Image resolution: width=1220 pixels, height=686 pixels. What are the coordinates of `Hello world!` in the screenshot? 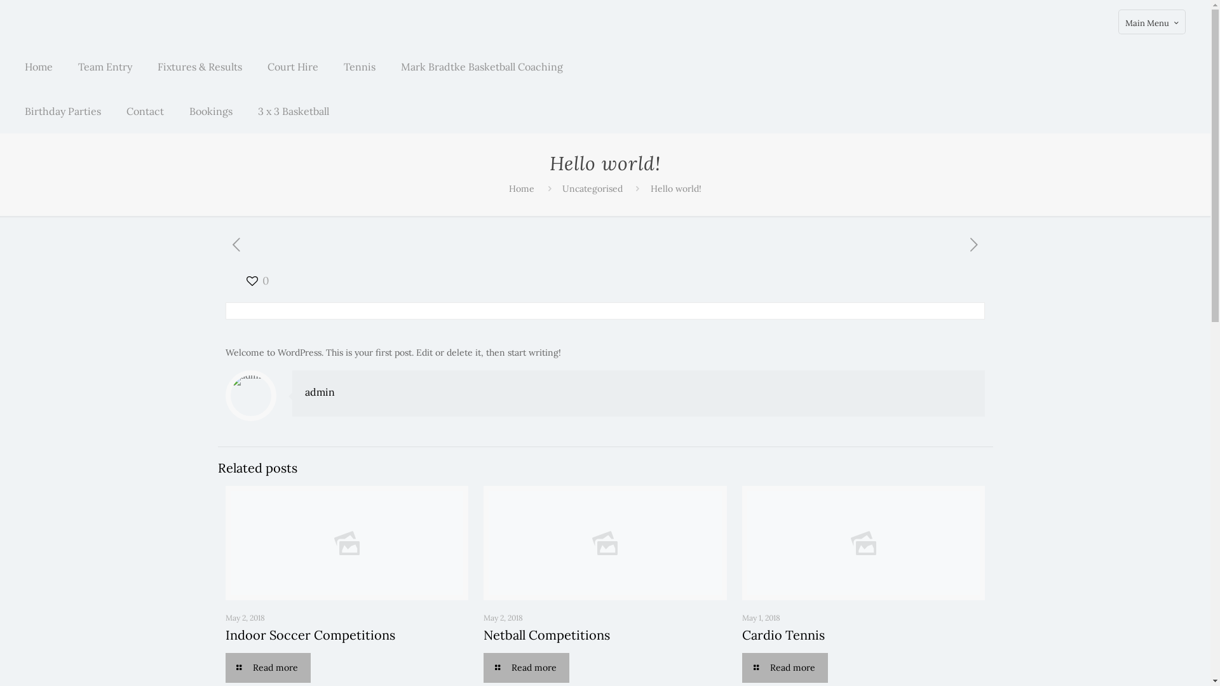 It's located at (676, 189).